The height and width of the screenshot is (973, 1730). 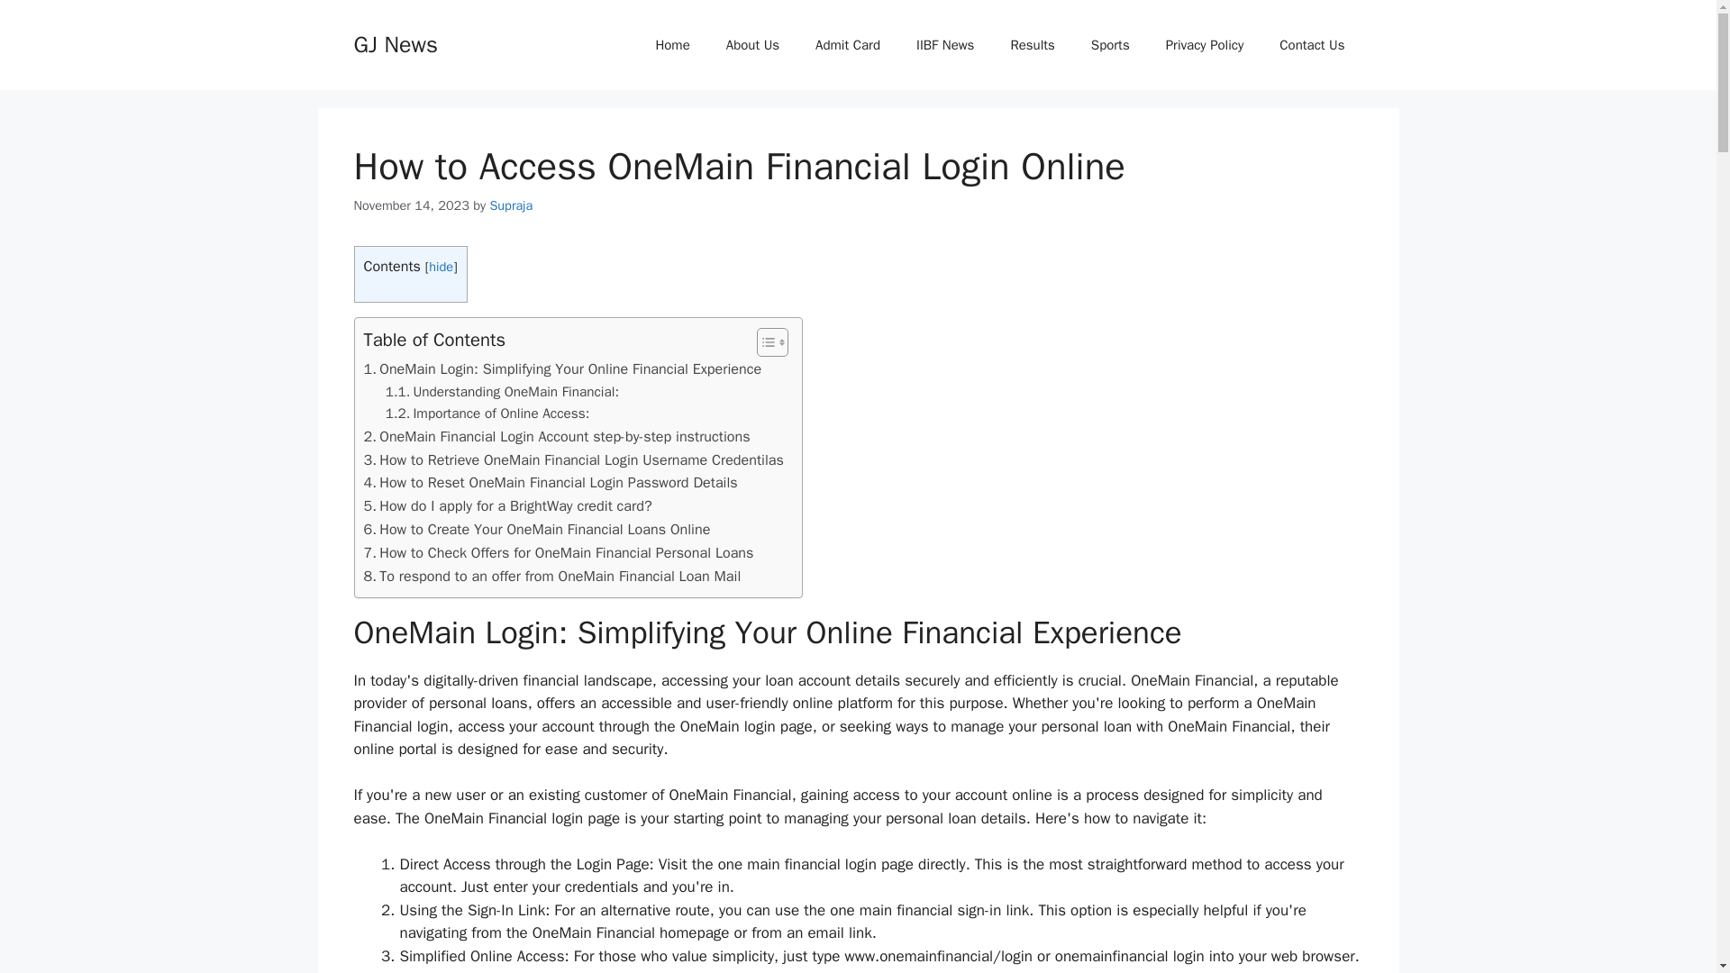 What do you see at coordinates (847, 45) in the screenshot?
I see `Admit Card` at bounding box center [847, 45].